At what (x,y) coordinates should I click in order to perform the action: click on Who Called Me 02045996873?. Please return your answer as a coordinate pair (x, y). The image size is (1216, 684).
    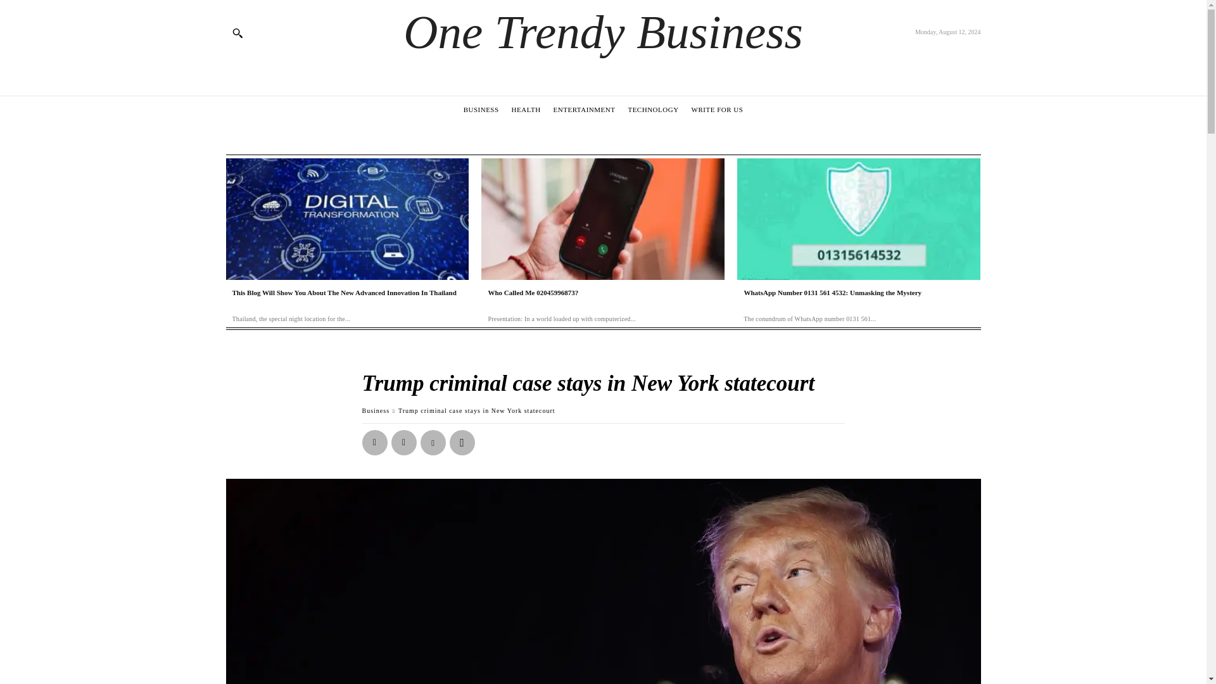
    Looking at the image, I should click on (603, 218).